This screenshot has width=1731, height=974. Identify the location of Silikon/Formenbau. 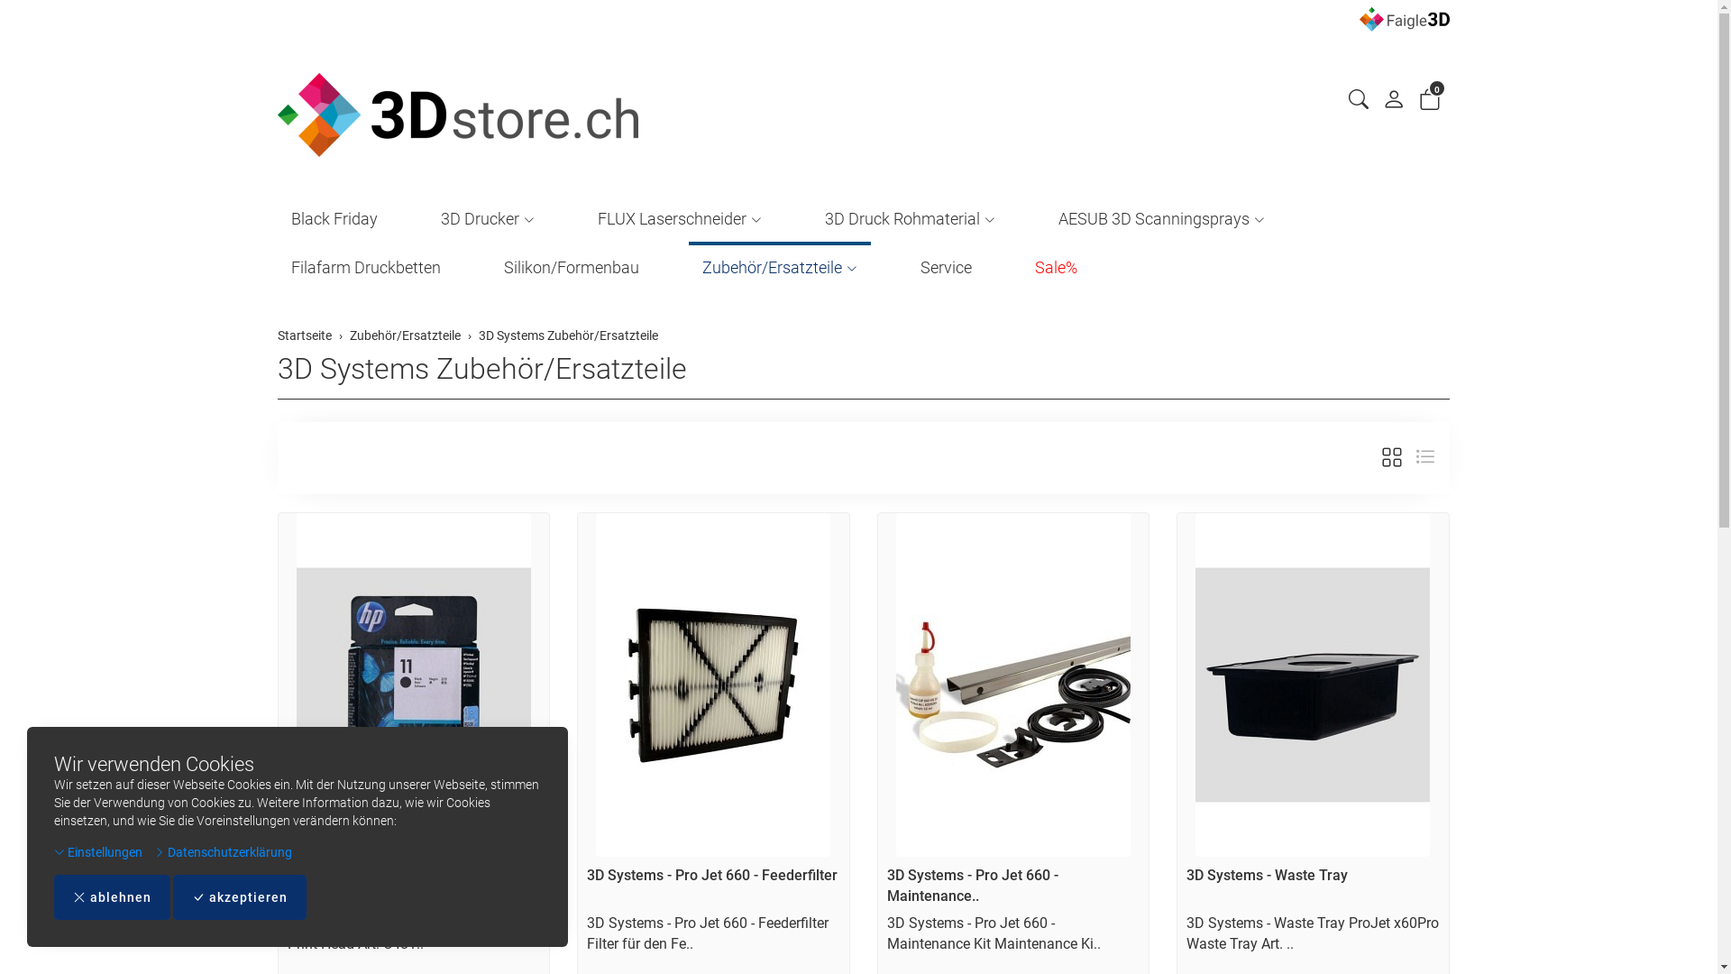
(572, 266).